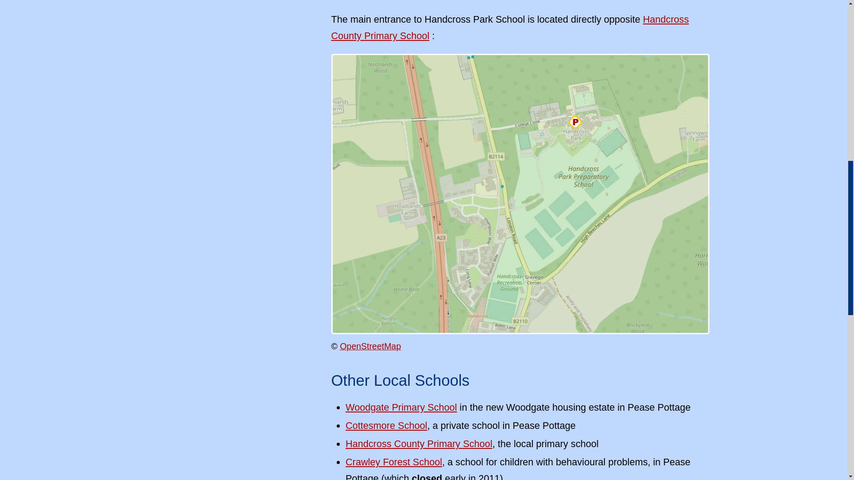  What do you see at coordinates (419, 444) in the screenshot?
I see `Handcross County Primary School` at bounding box center [419, 444].